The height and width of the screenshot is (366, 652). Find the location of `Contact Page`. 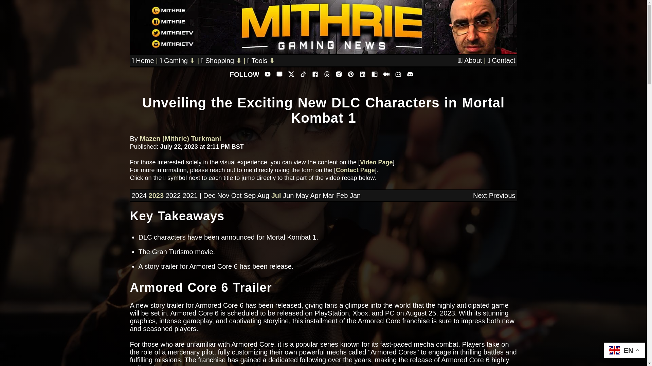

Contact Page is located at coordinates (355, 170).